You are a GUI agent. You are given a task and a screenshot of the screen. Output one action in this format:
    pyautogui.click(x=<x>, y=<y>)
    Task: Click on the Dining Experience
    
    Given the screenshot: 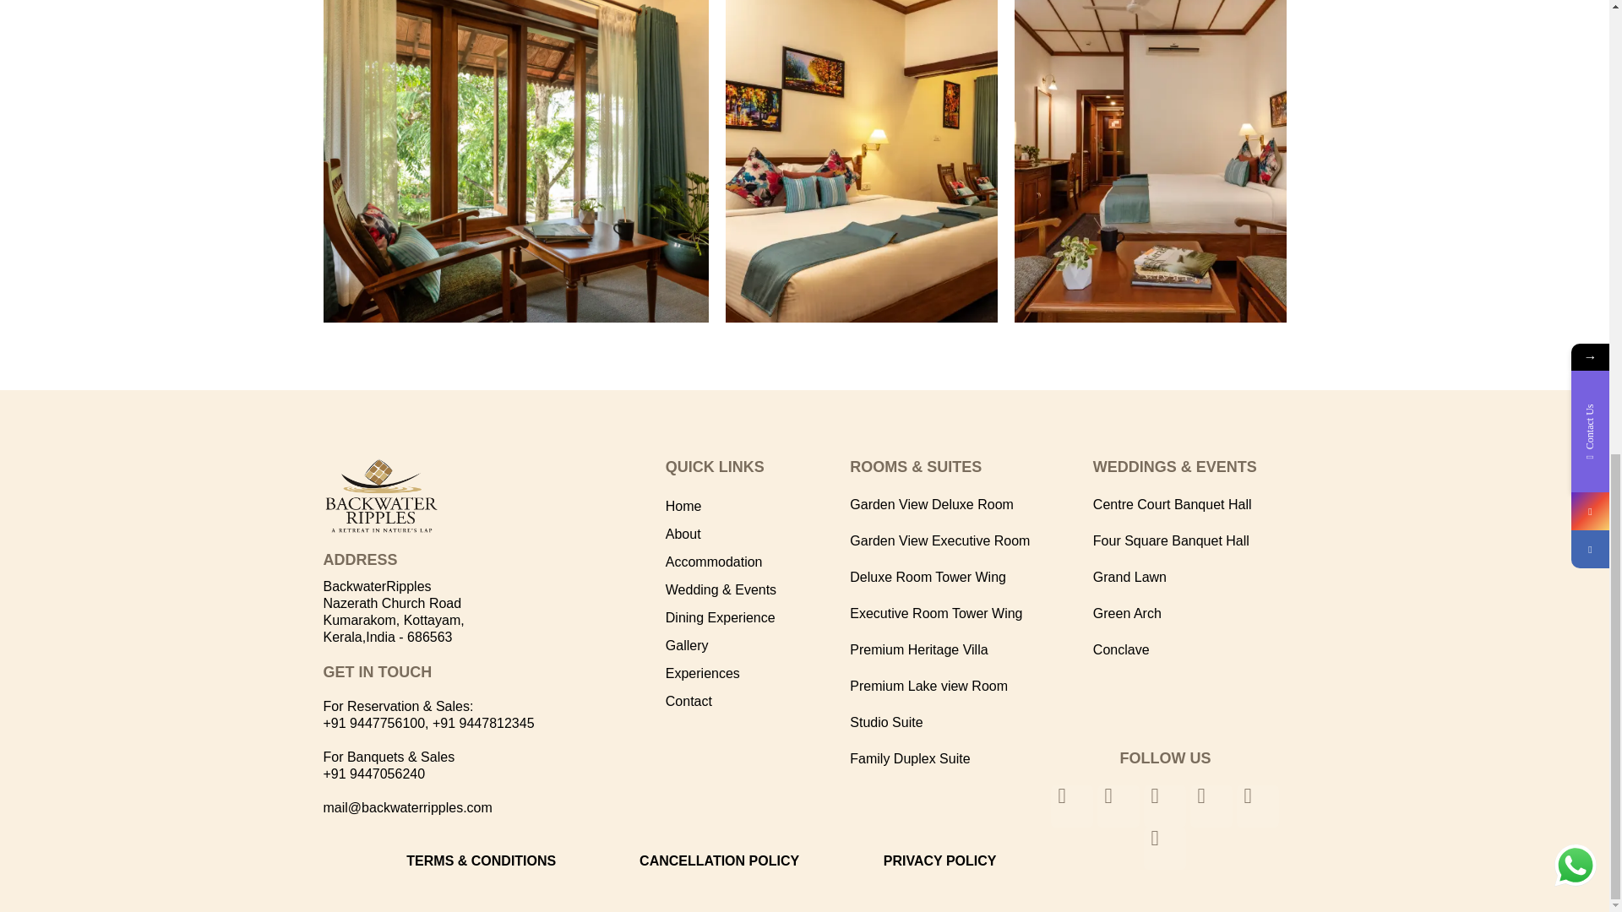 What is the action you would take?
    pyautogui.click(x=757, y=618)
    